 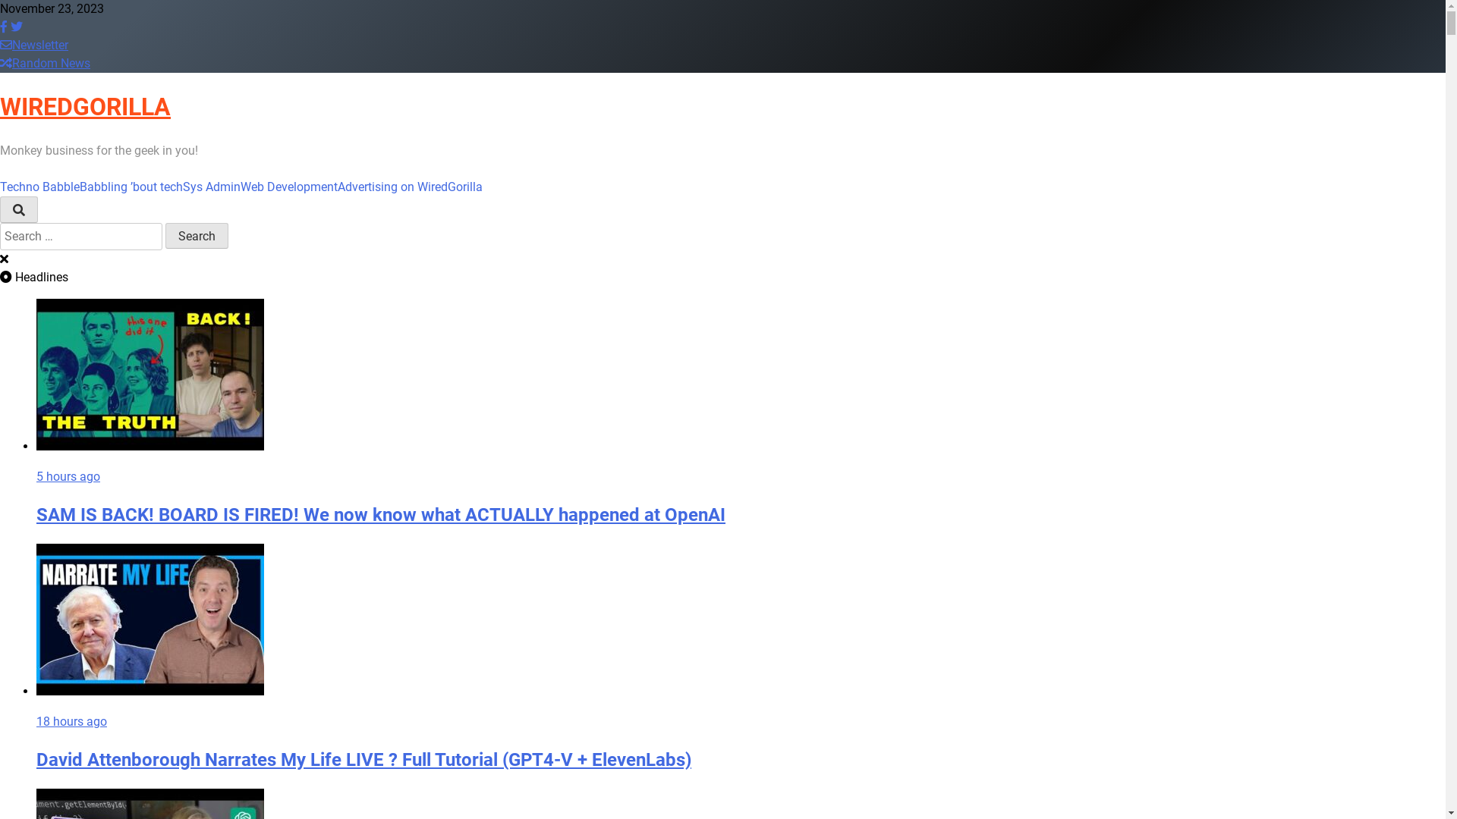 What do you see at coordinates (68, 476) in the screenshot?
I see `5 hours ago` at bounding box center [68, 476].